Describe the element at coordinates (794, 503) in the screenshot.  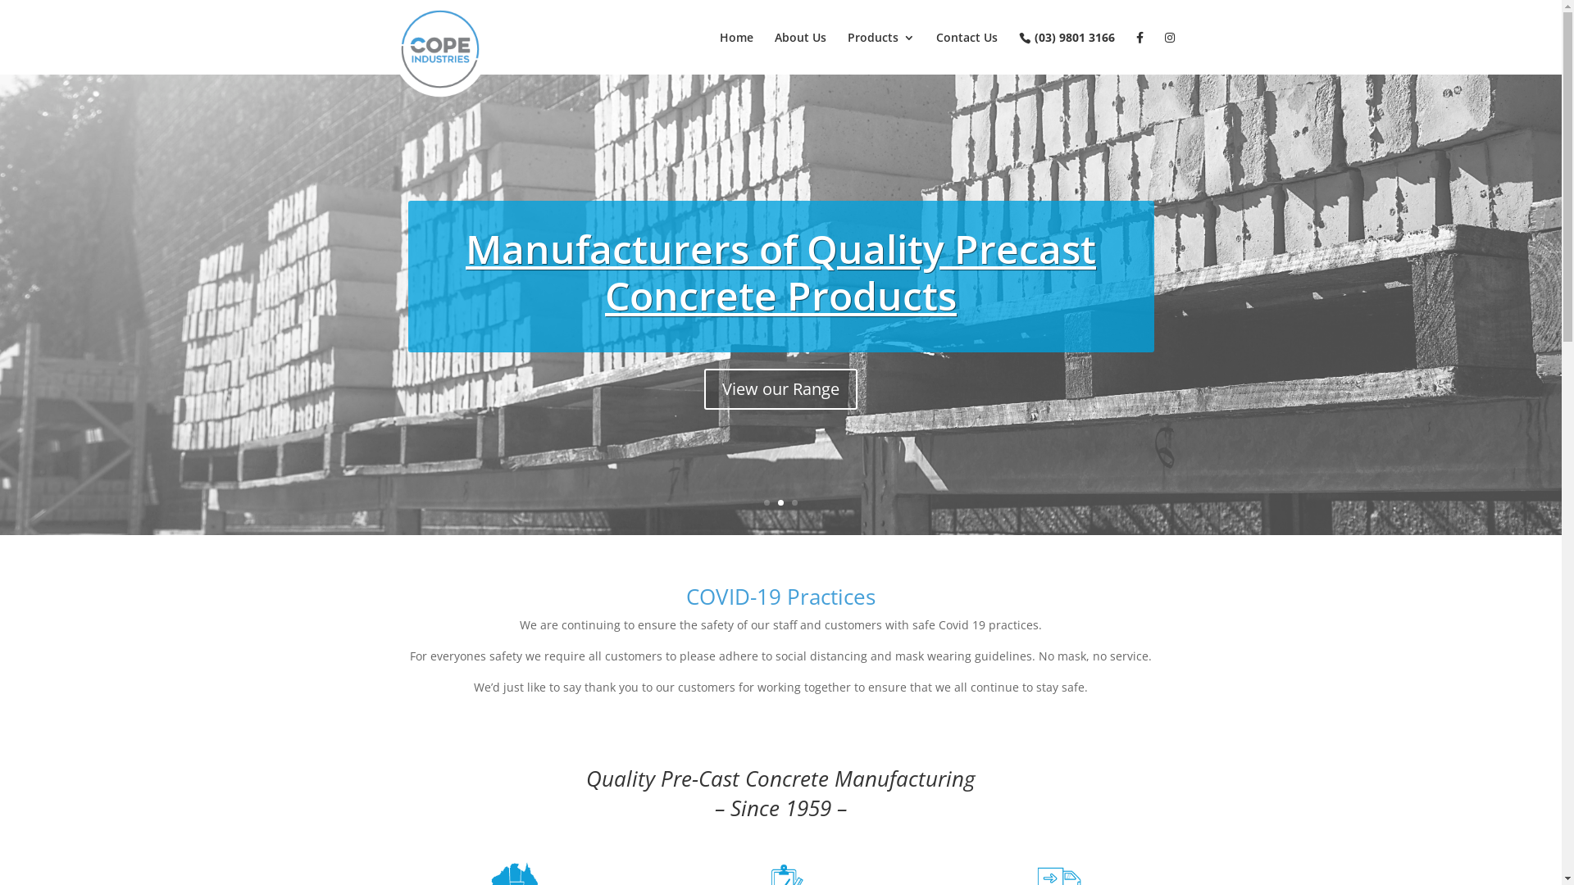
I see `3` at that location.